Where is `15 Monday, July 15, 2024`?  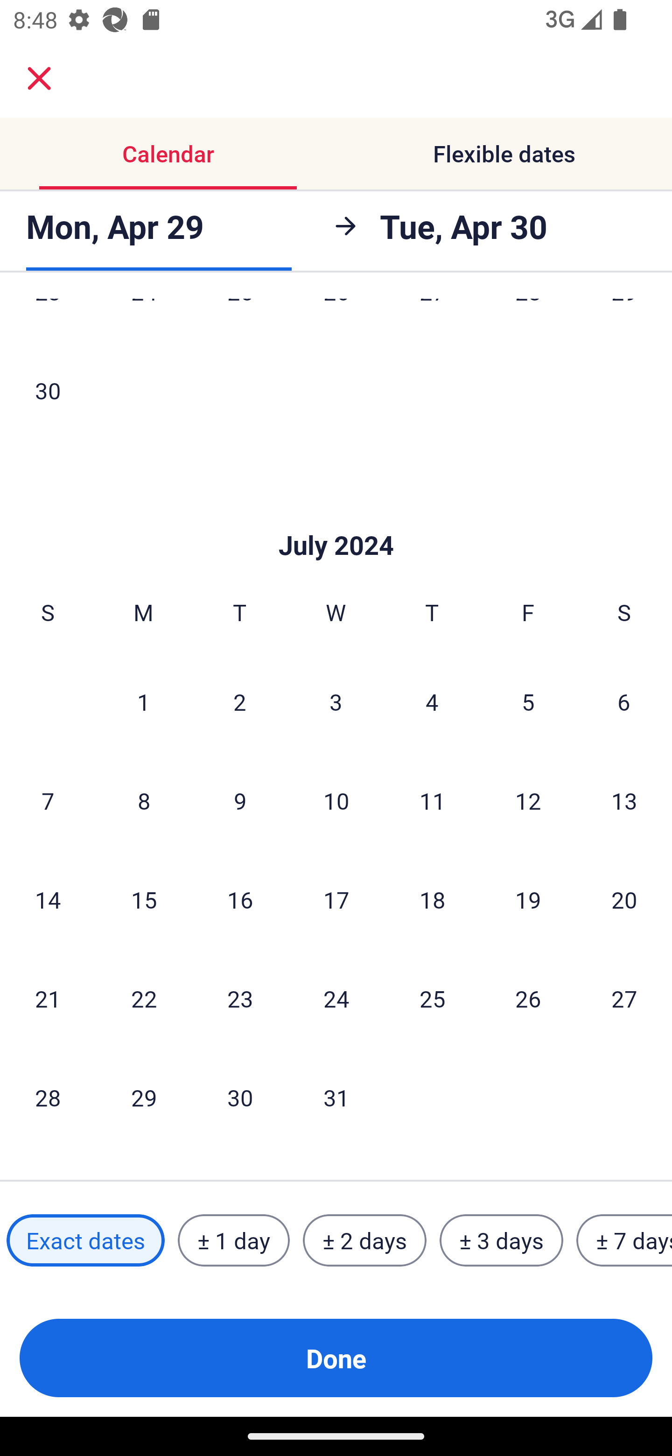 15 Monday, July 15, 2024 is located at coordinates (144, 900).